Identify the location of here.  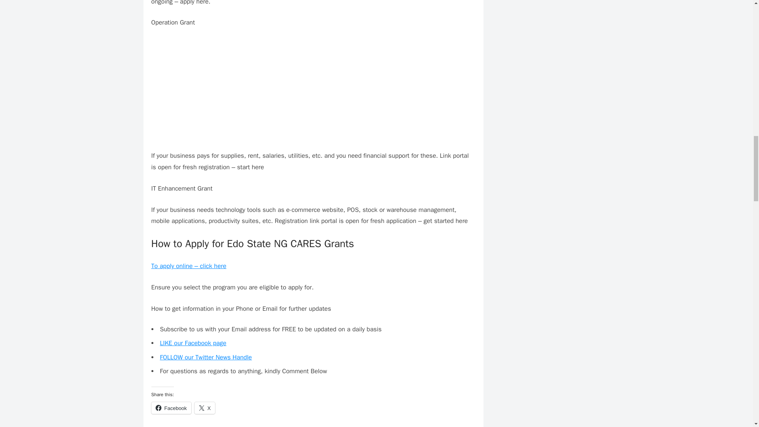
(219, 266).